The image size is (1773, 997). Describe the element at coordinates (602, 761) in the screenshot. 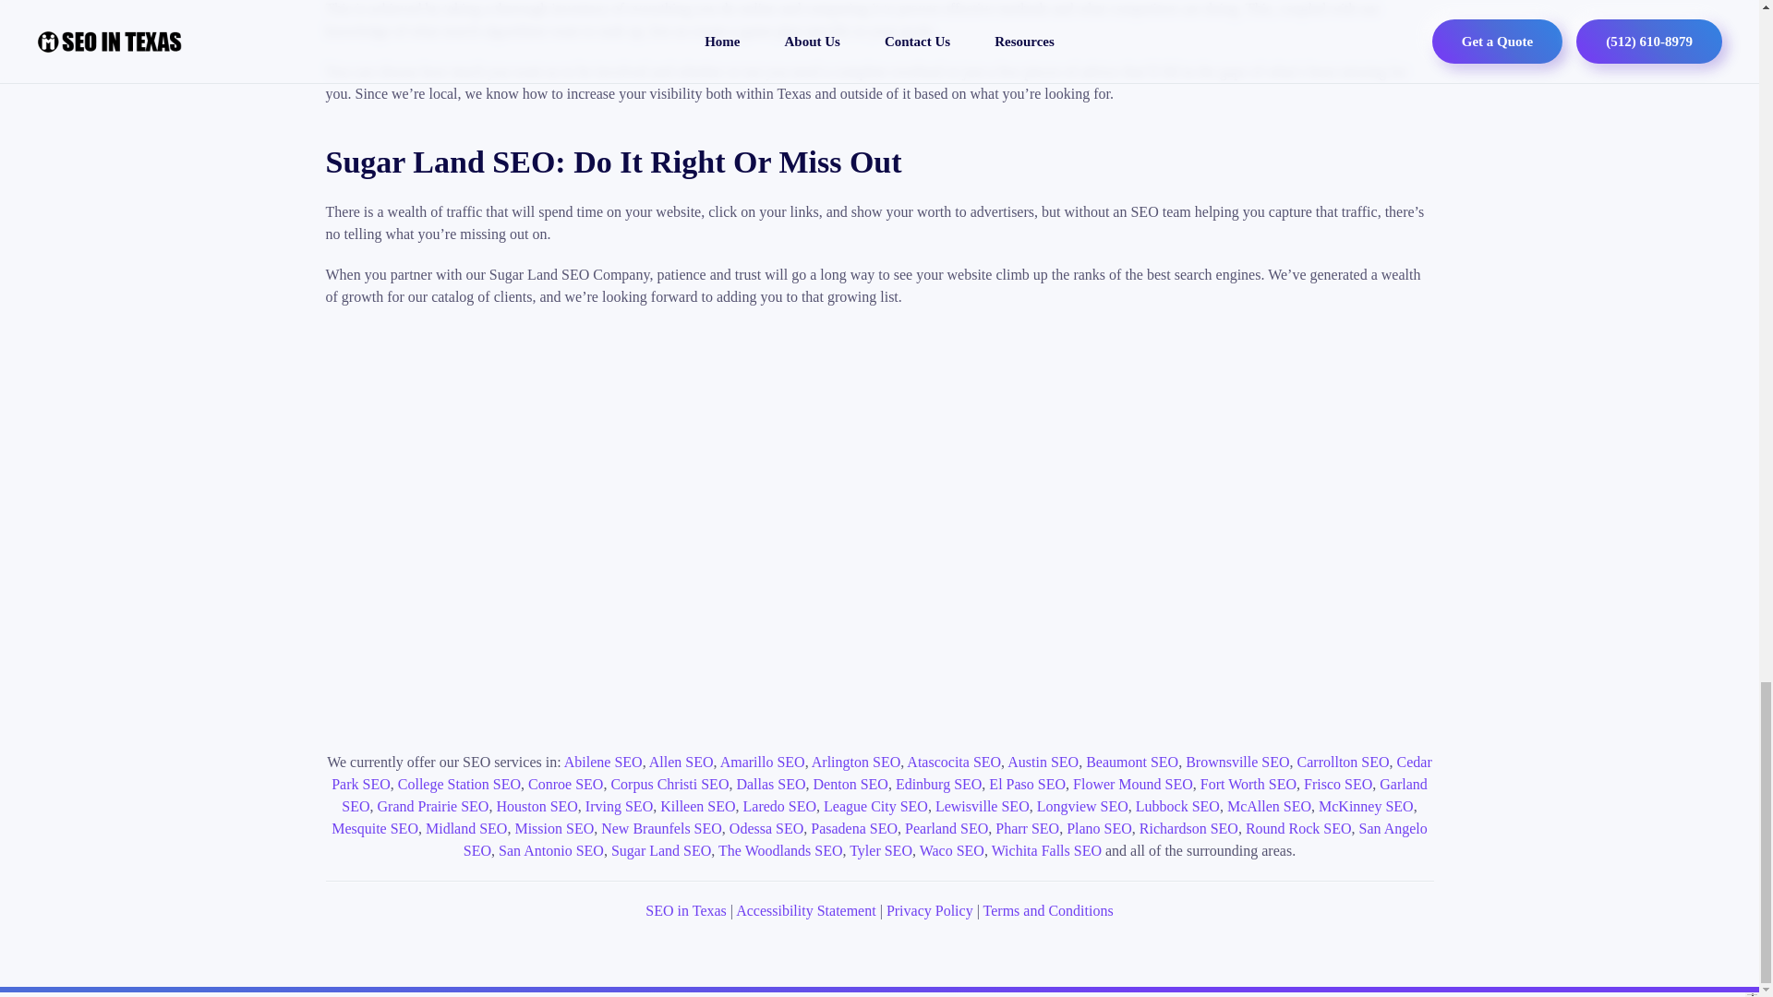

I see `Abilene SEO` at that location.